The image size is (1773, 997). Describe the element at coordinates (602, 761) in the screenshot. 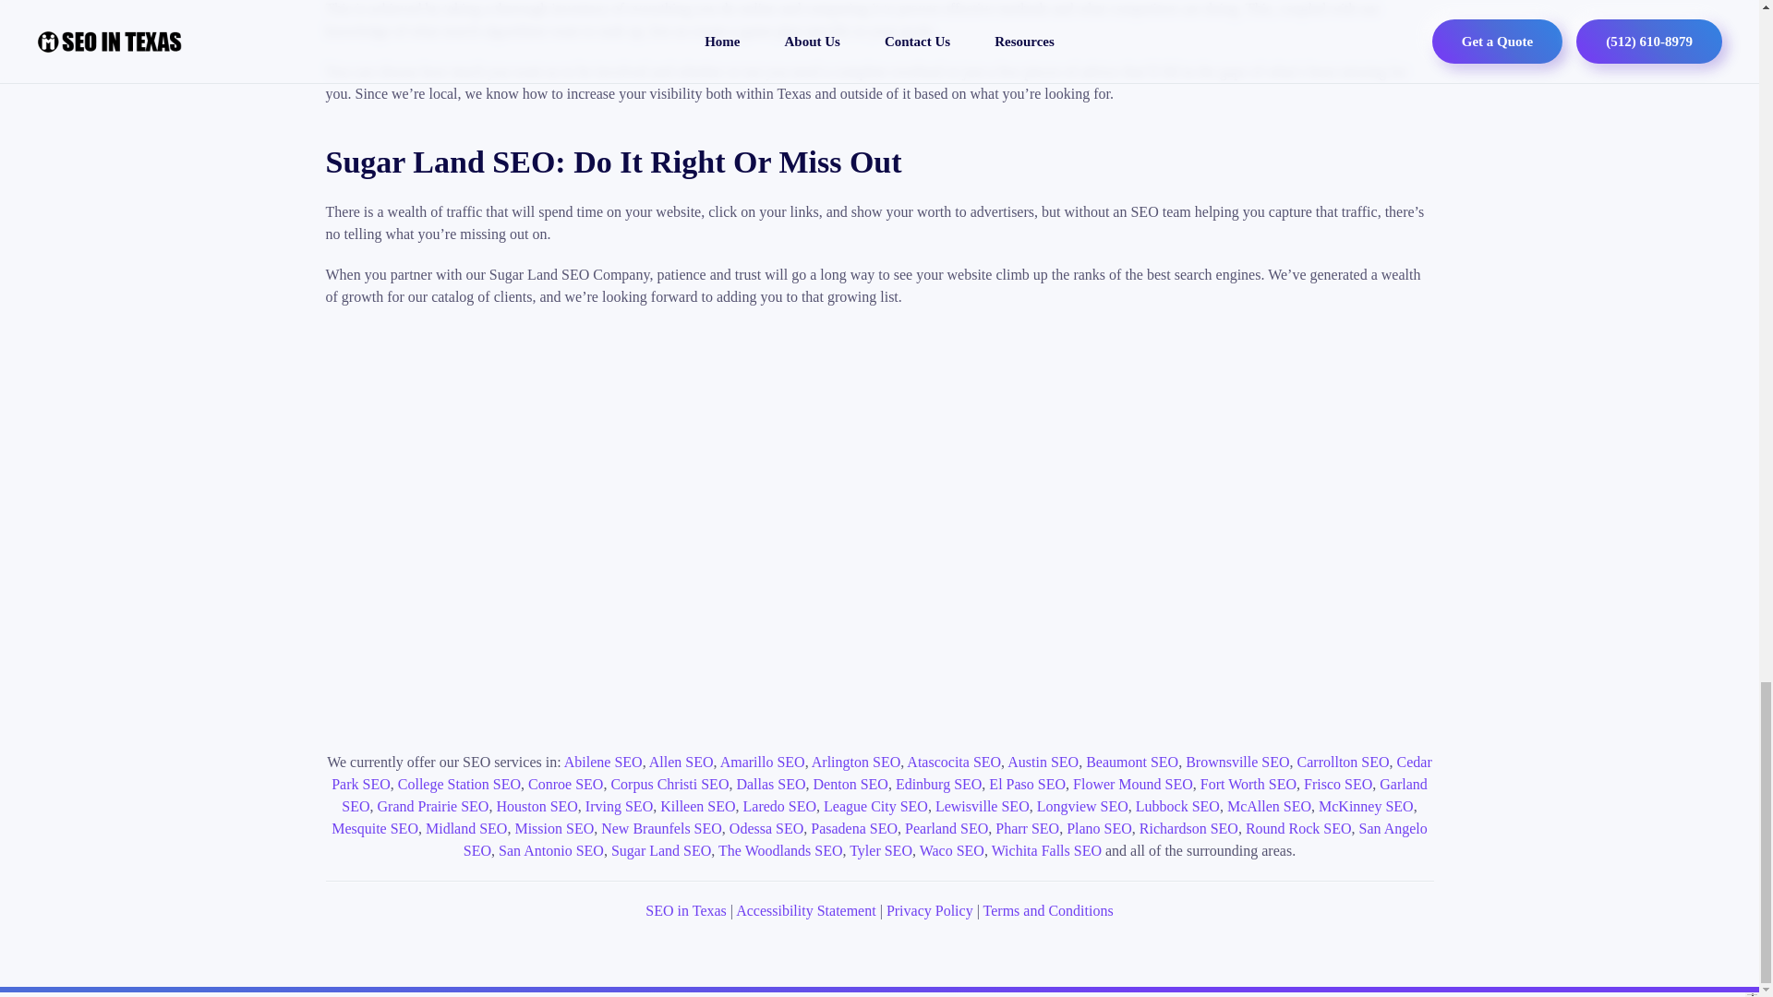

I see `Abilene SEO` at that location.